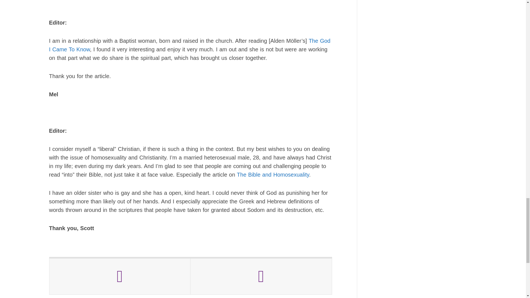 This screenshot has height=298, width=530. Describe the element at coordinates (190, 45) in the screenshot. I see `The God I Came To Know` at that location.